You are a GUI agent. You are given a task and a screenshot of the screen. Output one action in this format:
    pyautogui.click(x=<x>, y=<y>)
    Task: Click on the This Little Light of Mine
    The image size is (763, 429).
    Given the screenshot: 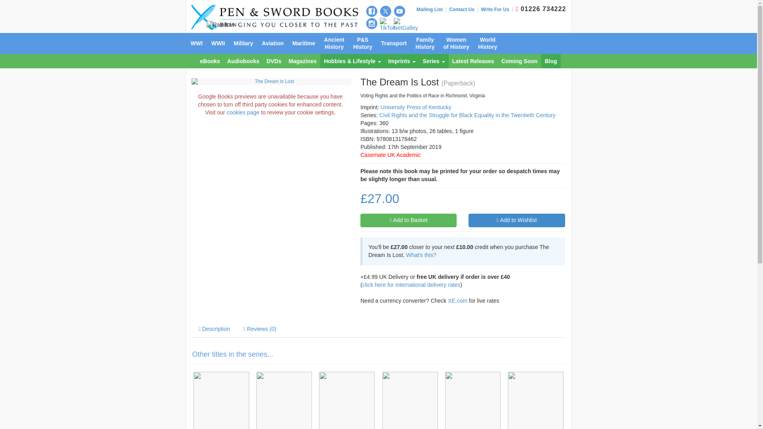 What is the action you would take?
    pyautogui.click(x=284, y=400)
    